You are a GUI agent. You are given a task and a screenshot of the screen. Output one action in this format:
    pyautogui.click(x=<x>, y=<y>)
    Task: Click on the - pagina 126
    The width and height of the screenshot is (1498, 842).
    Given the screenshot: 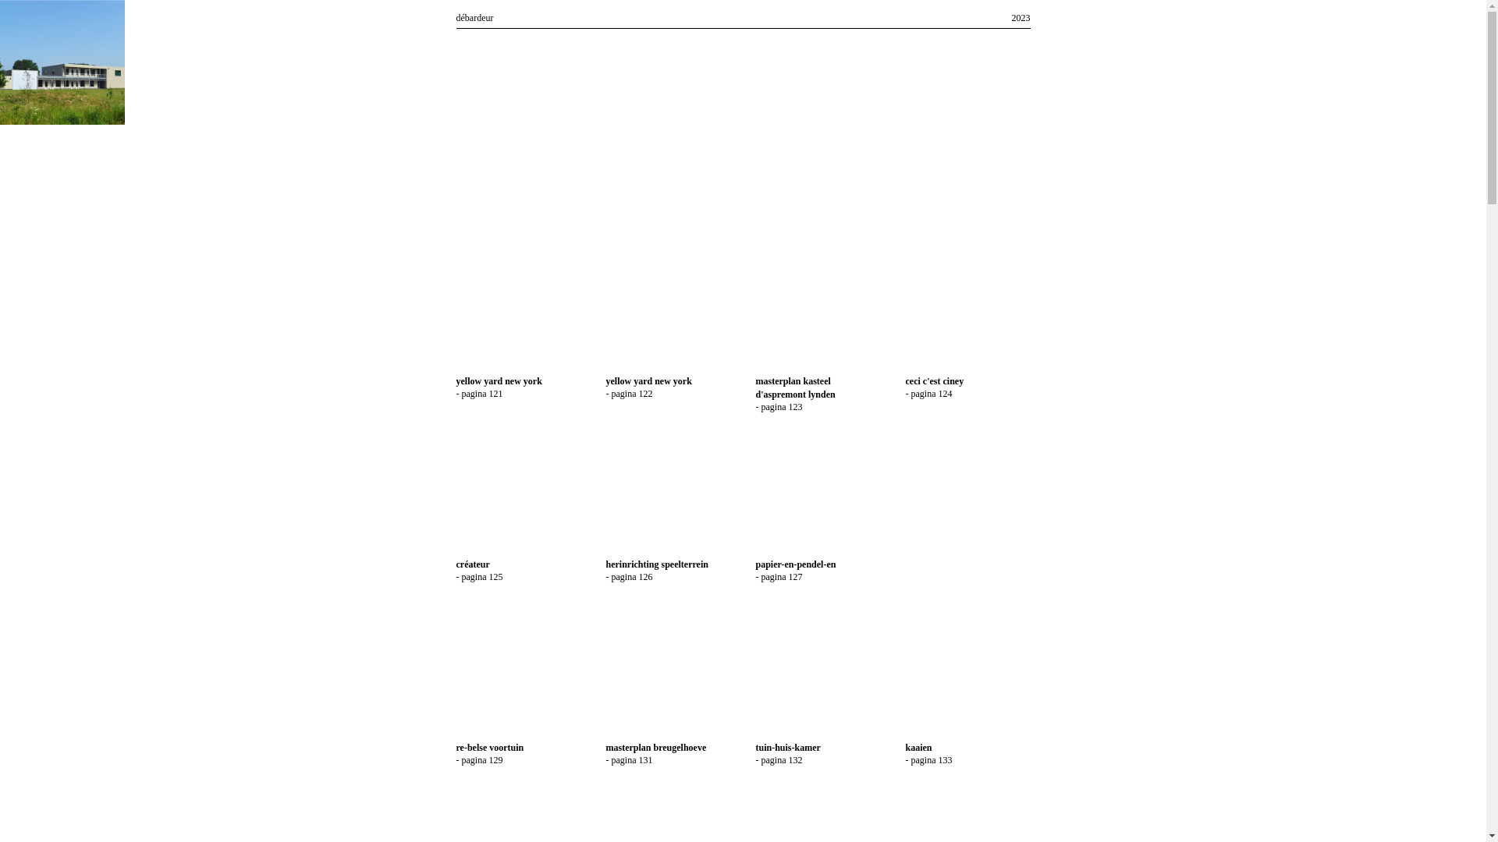 What is the action you would take?
    pyautogui.click(x=629, y=577)
    